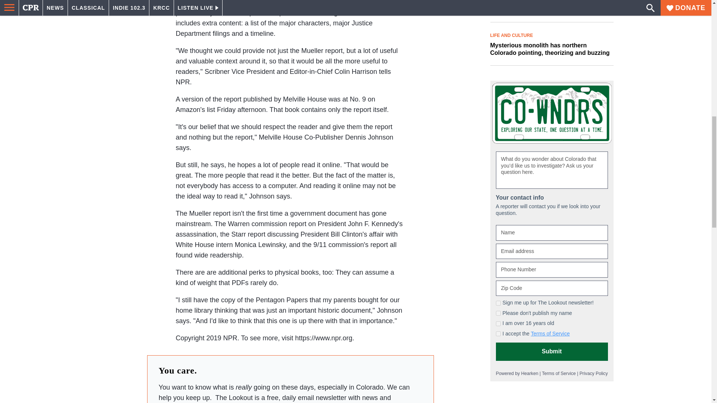  What do you see at coordinates (498, 303) in the screenshot?
I see `on` at bounding box center [498, 303].